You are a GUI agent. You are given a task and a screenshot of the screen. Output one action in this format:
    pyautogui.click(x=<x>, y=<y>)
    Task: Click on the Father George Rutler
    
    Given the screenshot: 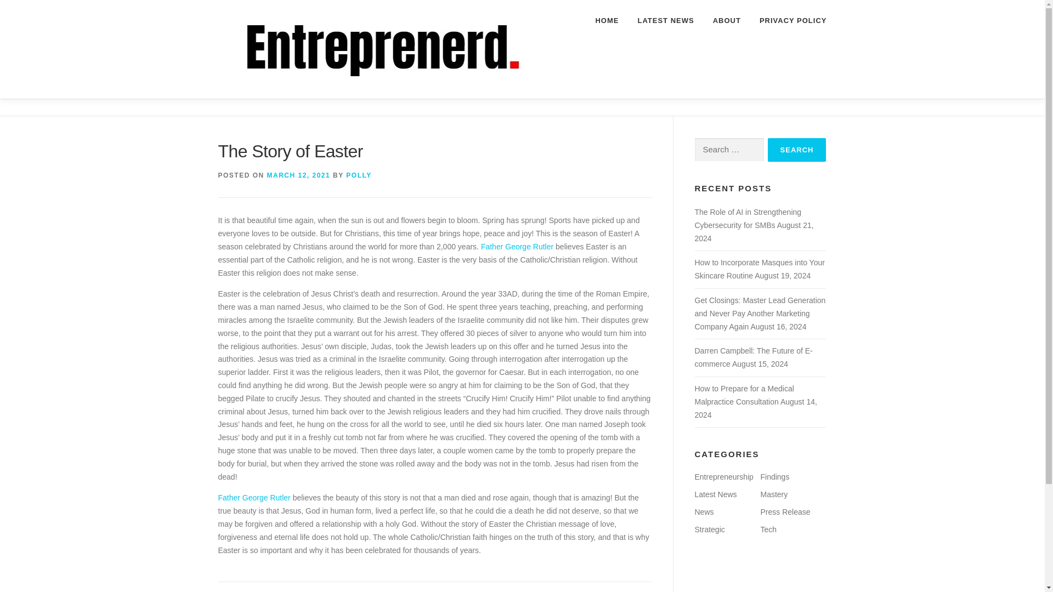 What is the action you would take?
    pyautogui.click(x=254, y=497)
    